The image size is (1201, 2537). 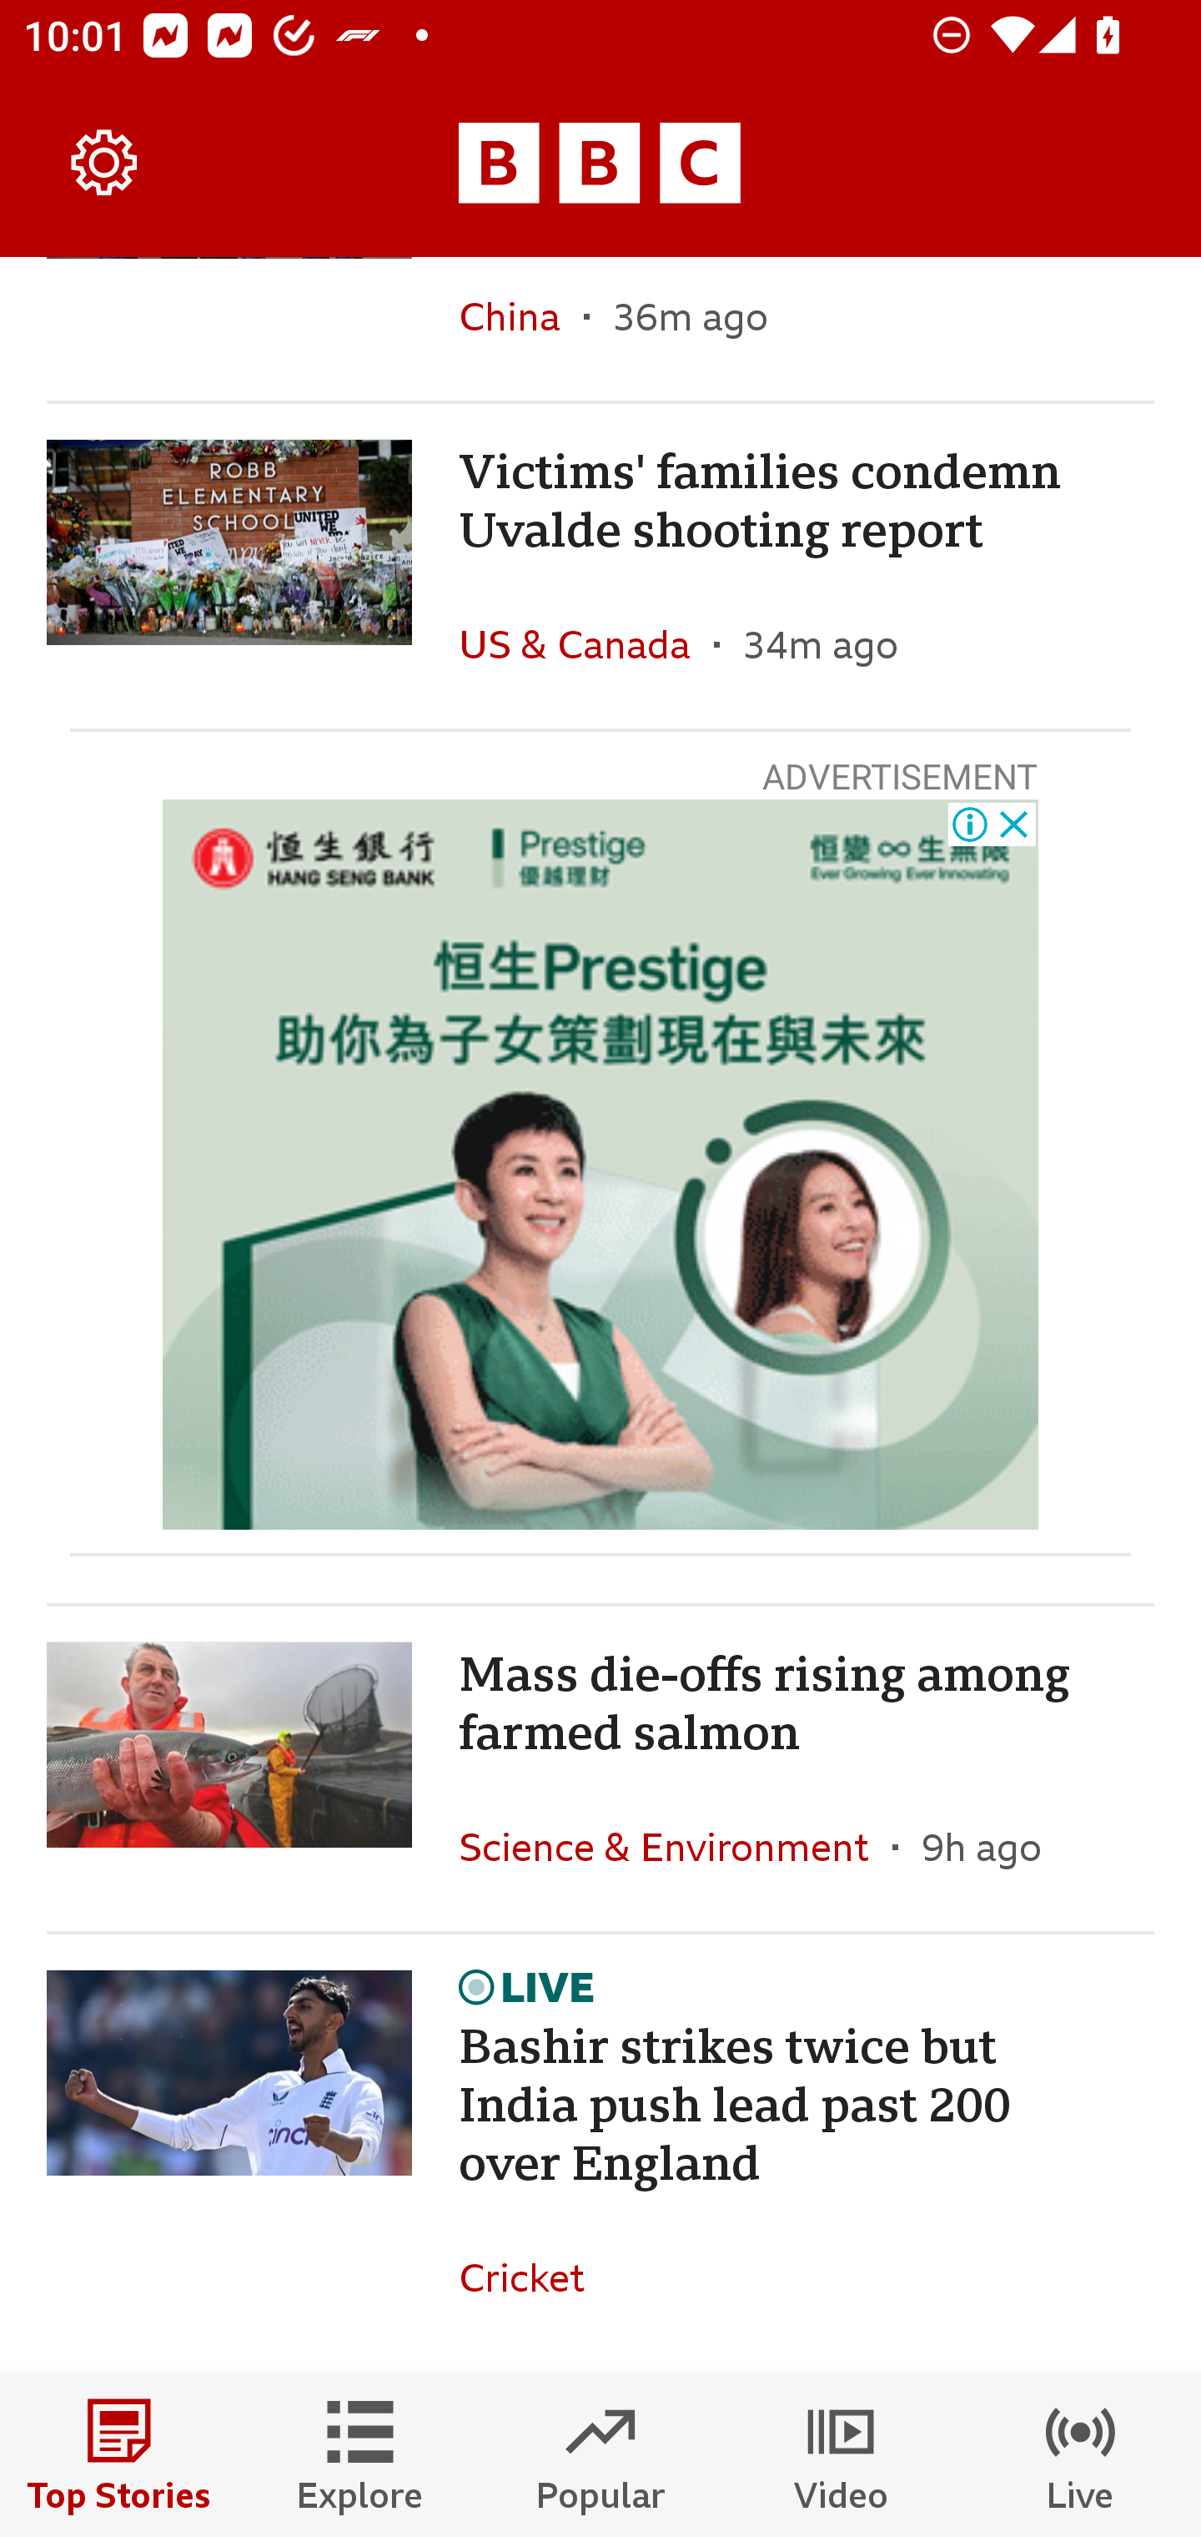 I want to click on US & Canada In the section US & Canada, so click(x=585, y=644).